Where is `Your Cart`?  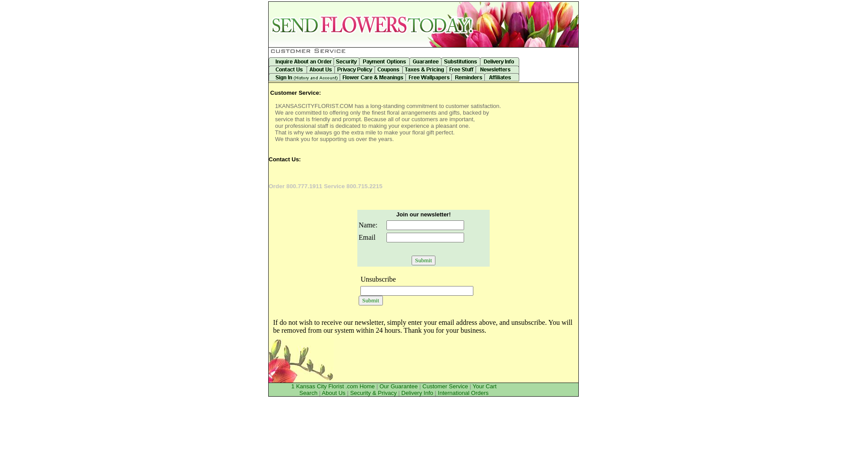
Your Cart is located at coordinates (484, 386).